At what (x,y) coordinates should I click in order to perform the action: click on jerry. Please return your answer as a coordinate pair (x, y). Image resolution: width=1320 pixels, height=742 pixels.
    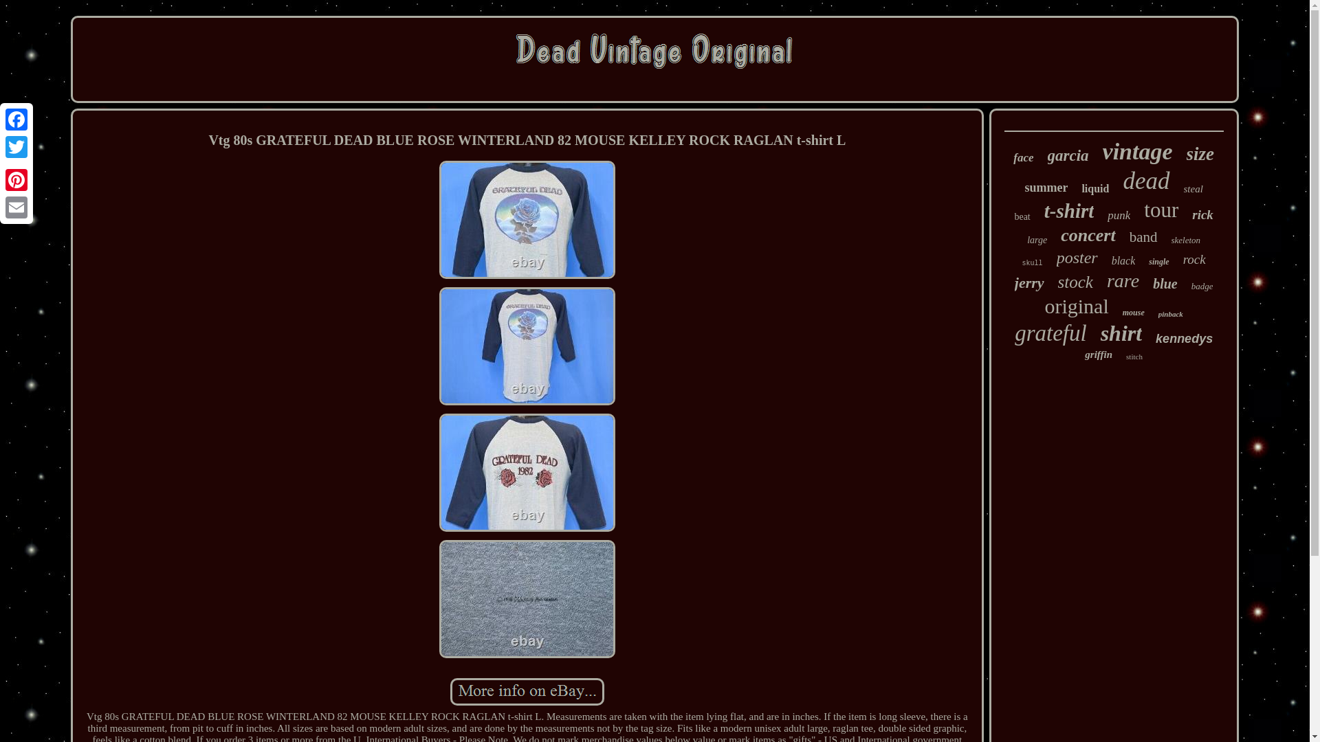
    Looking at the image, I should click on (1029, 283).